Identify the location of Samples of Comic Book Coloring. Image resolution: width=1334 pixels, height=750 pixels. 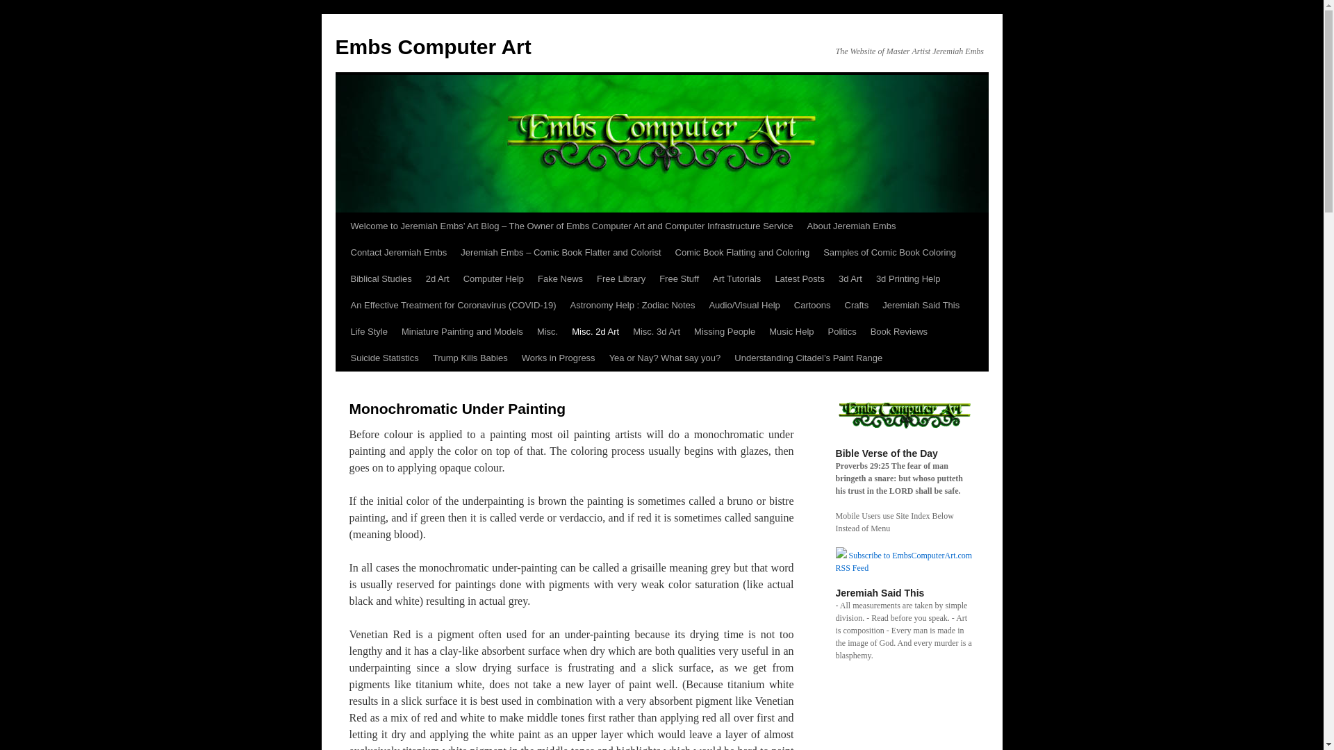
(889, 253).